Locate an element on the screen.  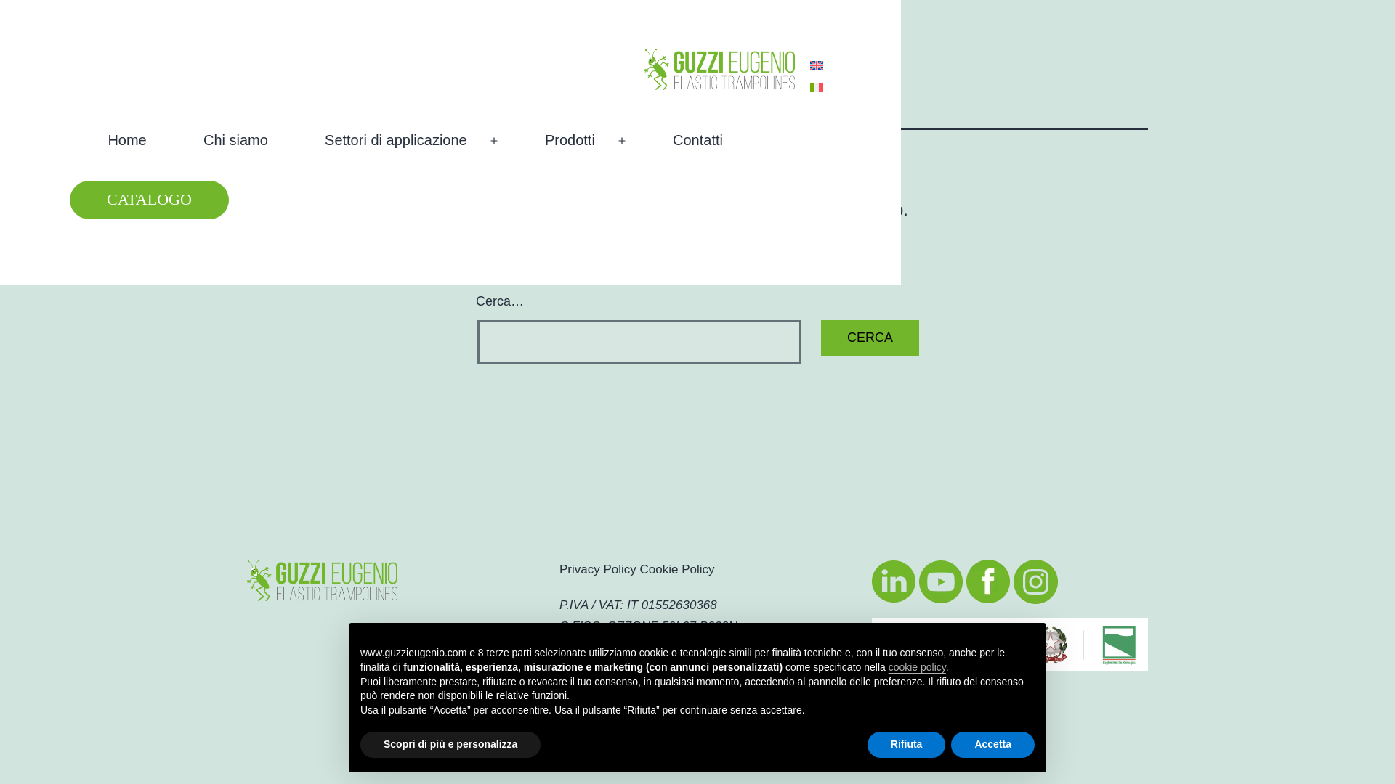
Contatti is located at coordinates (704, 141).